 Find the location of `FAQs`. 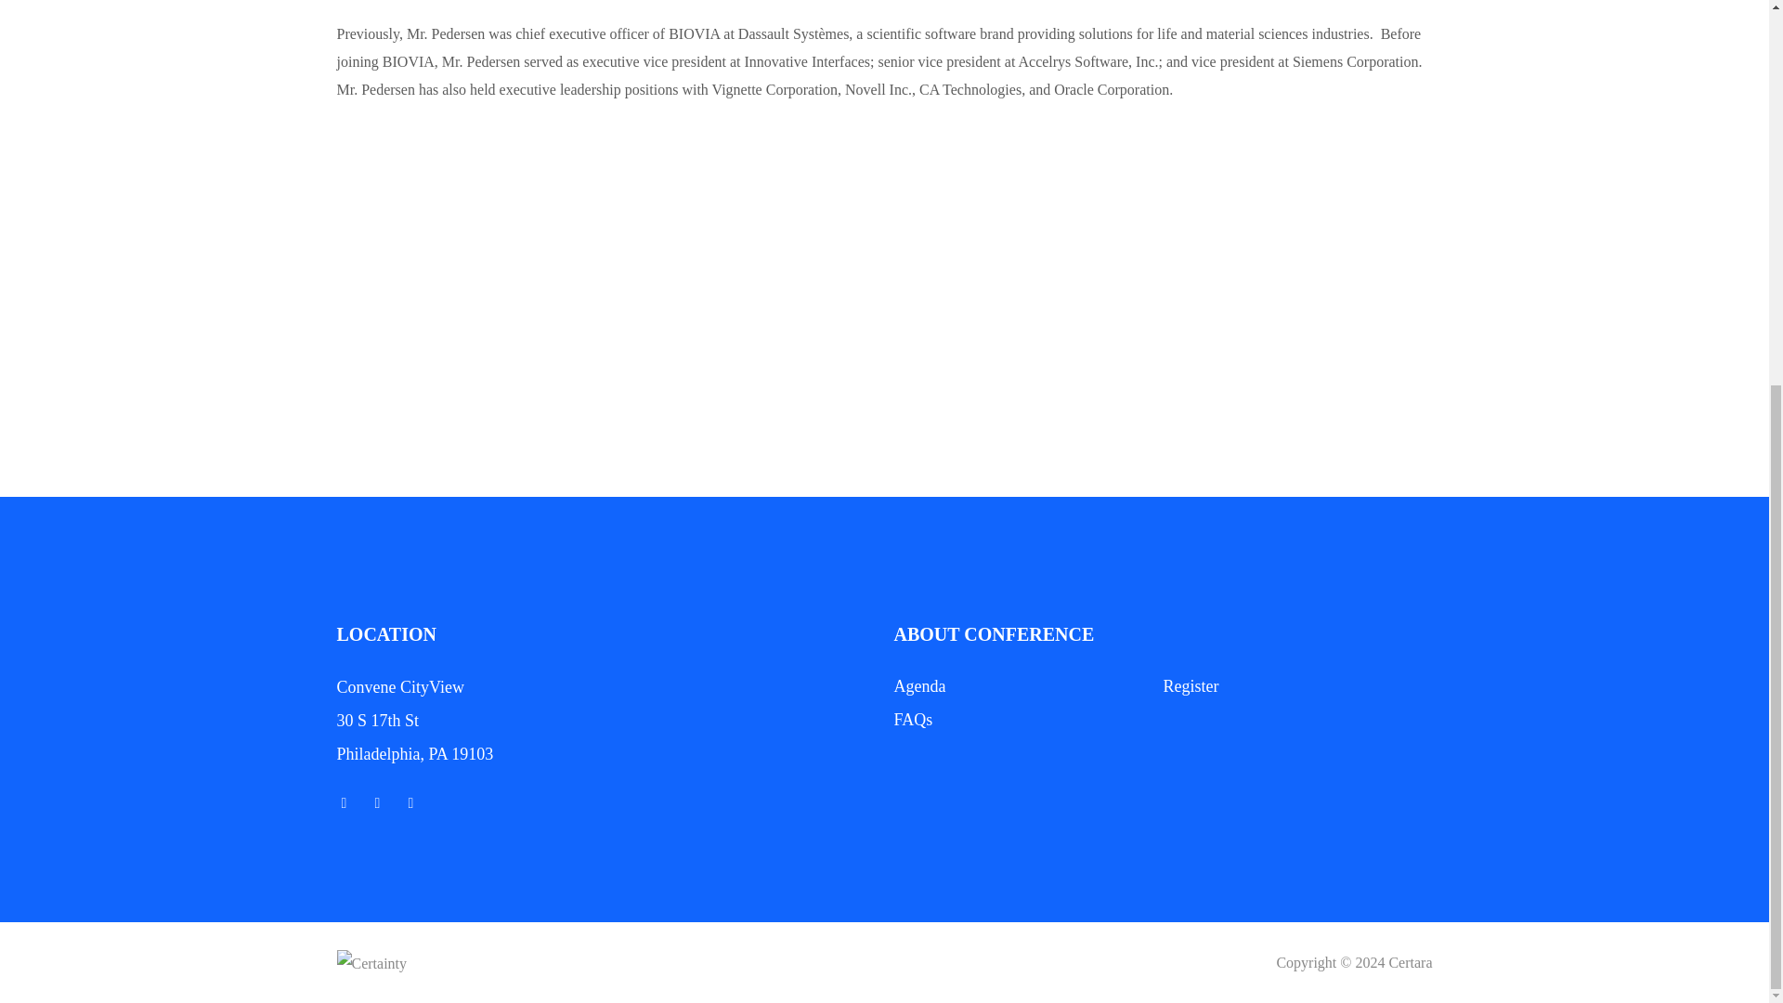

FAQs is located at coordinates (912, 719).